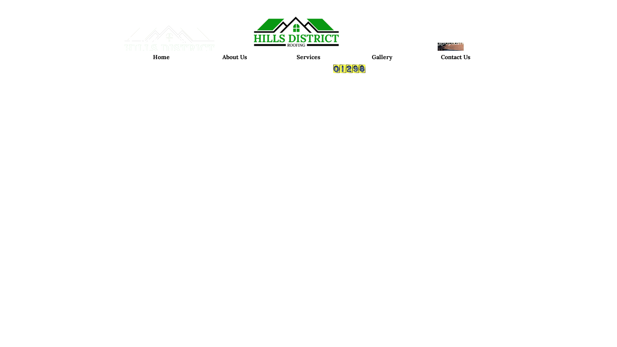 The height and width of the screenshot is (347, 617). What do you see at coordinates (257, 46) in the screenshot?
I see `Home` at bounding box center [257, 46].